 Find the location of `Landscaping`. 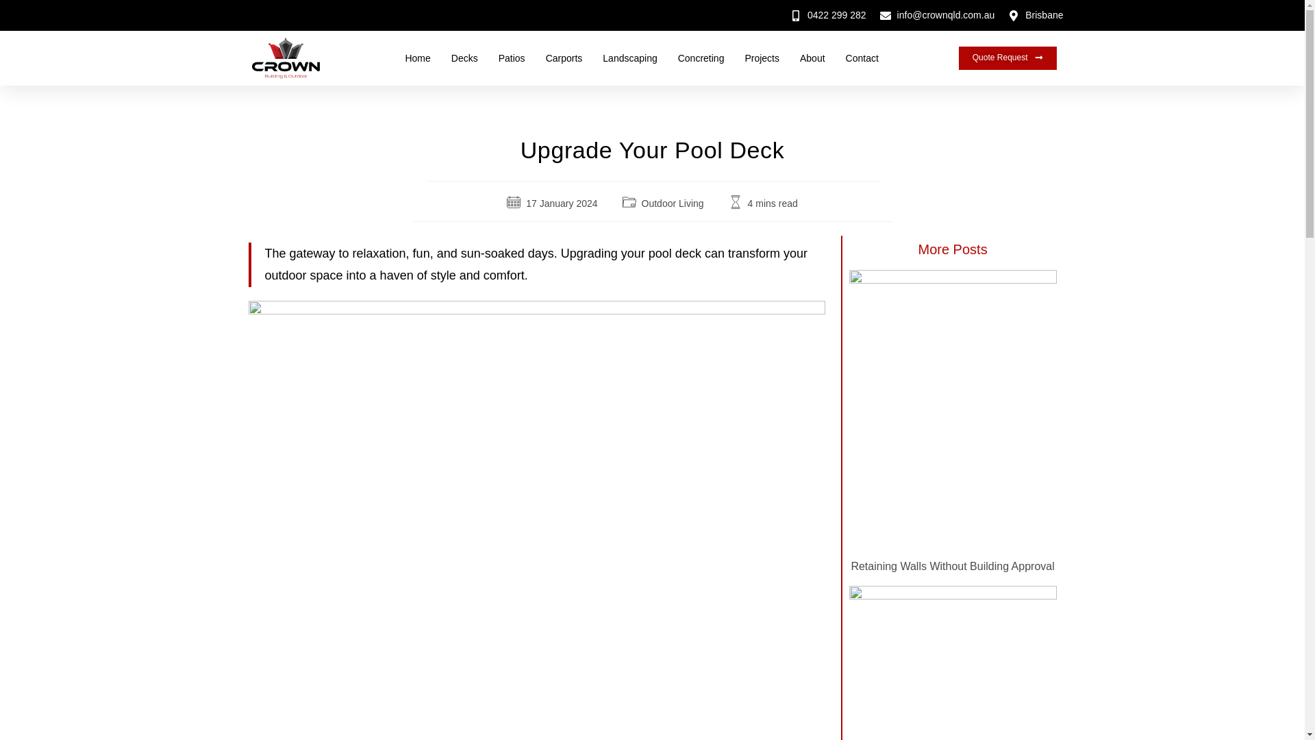

Landscaping is located at coordinates (629, 58).